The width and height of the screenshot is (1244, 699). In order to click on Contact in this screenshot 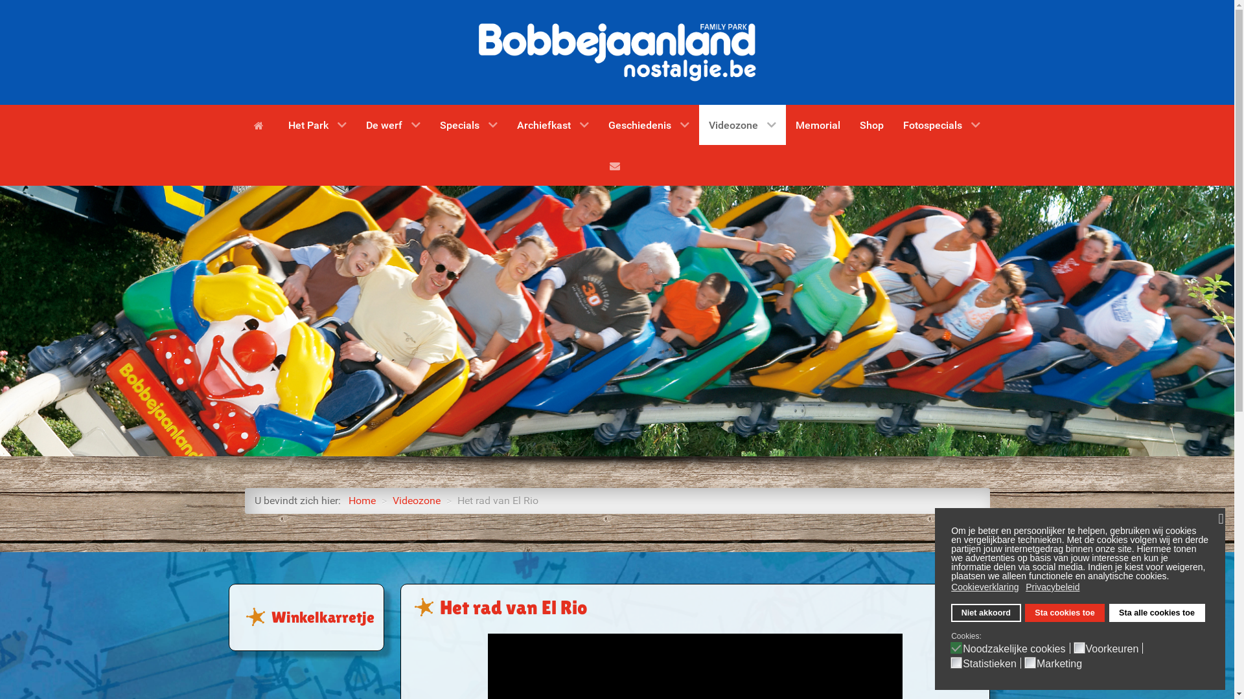, I will do `click(617, 165)`.